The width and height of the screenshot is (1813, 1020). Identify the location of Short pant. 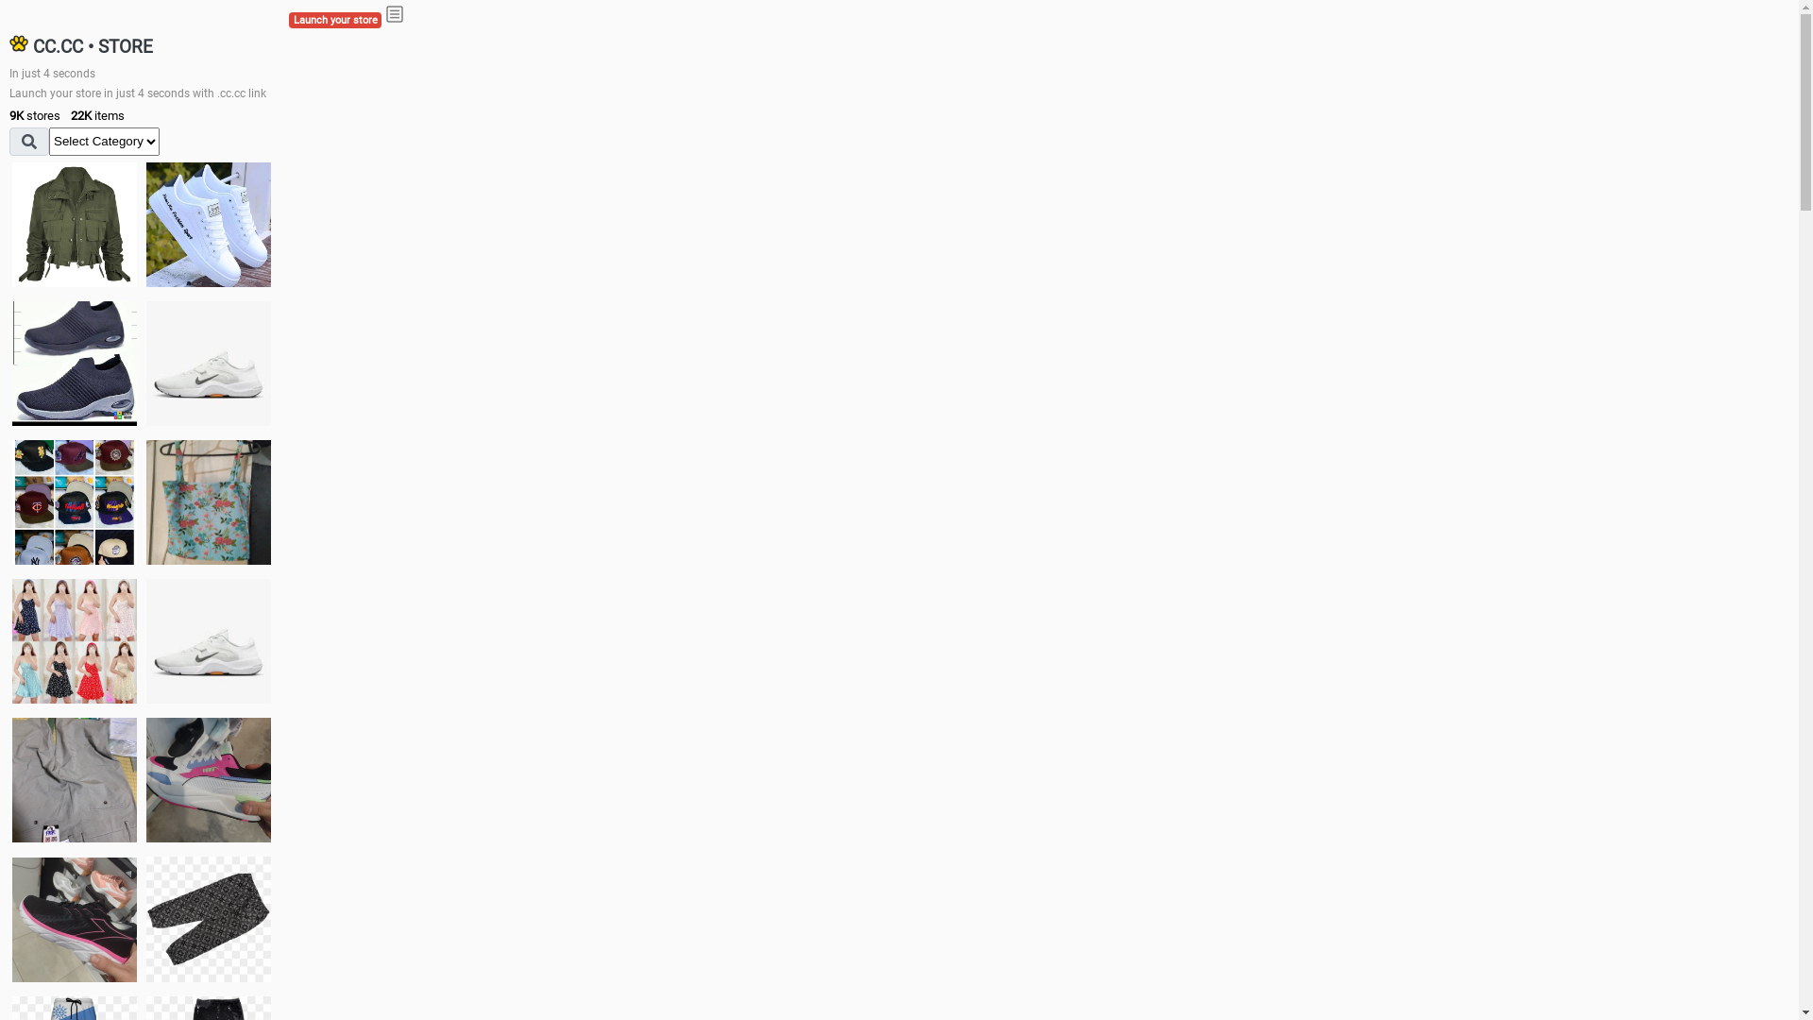
(209, 919).